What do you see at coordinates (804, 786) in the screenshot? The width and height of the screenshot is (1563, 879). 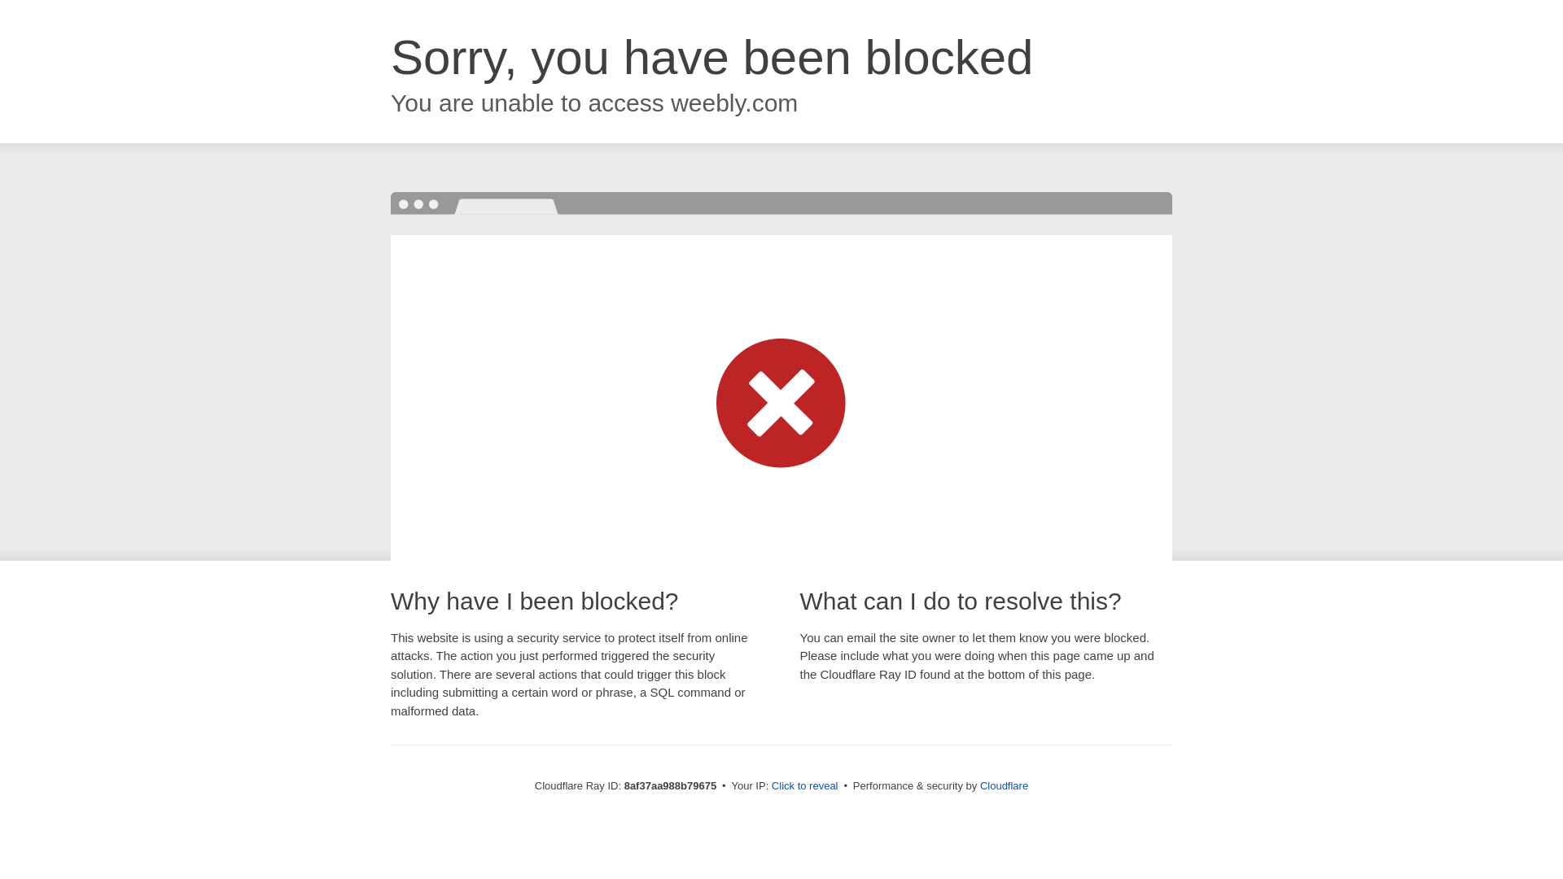 I see `Click to reveal` at bounding box center [804, 786].